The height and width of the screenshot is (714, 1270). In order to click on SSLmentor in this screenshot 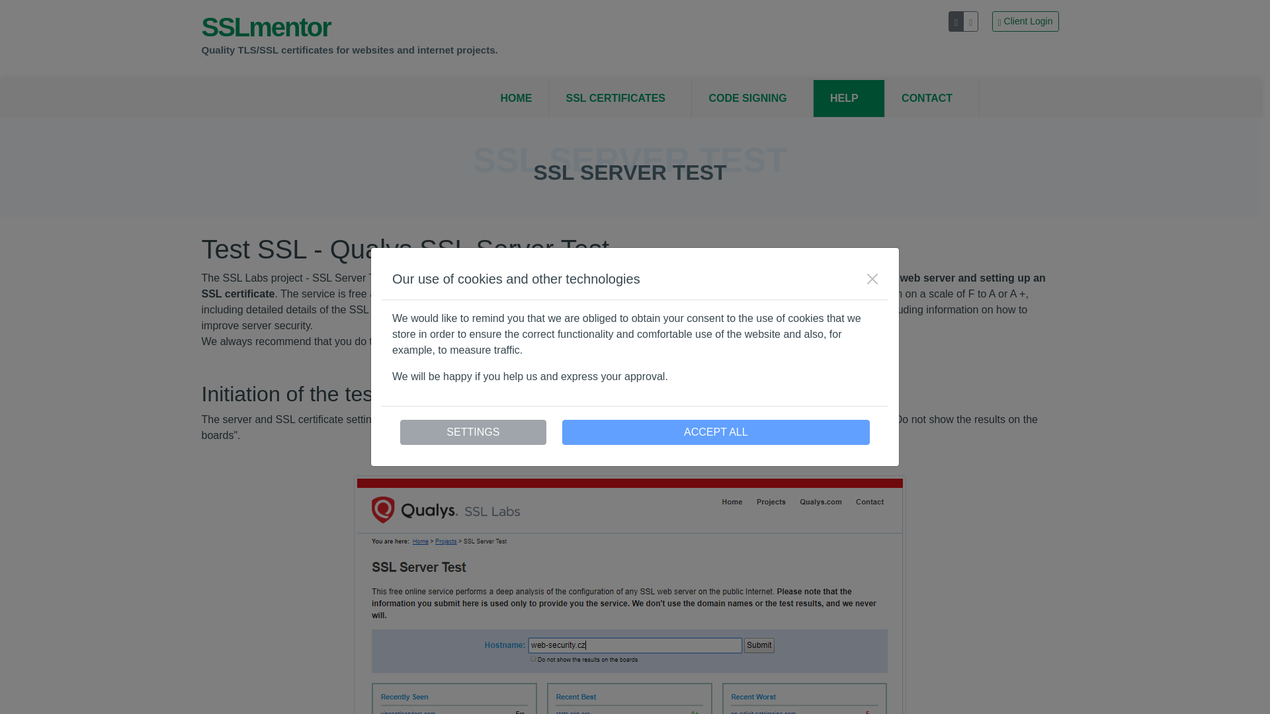, I will do `click(232, 99)`.